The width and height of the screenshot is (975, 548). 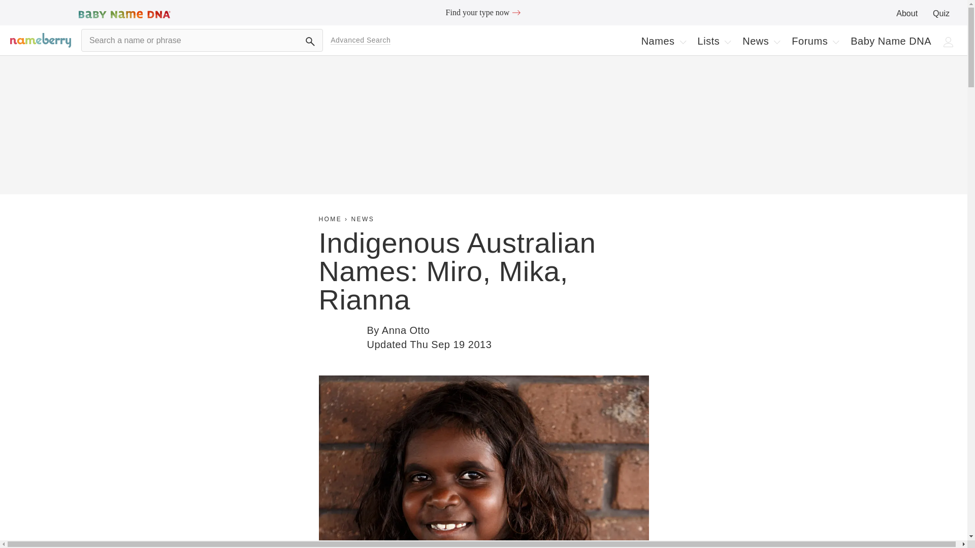 What do you see at coordinates (363, 219) in the screenshot?
I see `NEWS` at bounding box center [363, 219].